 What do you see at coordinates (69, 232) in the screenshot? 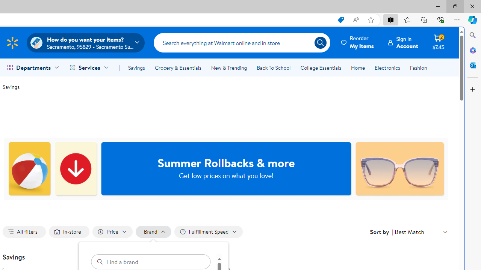
I see `Filter by In-store` at bounding box center [69, 232].